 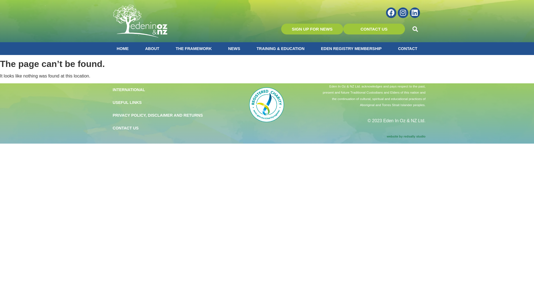 What do you see at coordinates (351, 49) in the screenshot?
I see `EDEN REGISTRY MEMBERSHIP` at bounding box center [351, 49].